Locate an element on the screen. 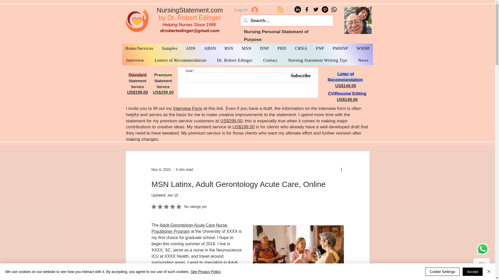 The image size is (499, 280). ince 1995 is located at coordinates (340, 48).